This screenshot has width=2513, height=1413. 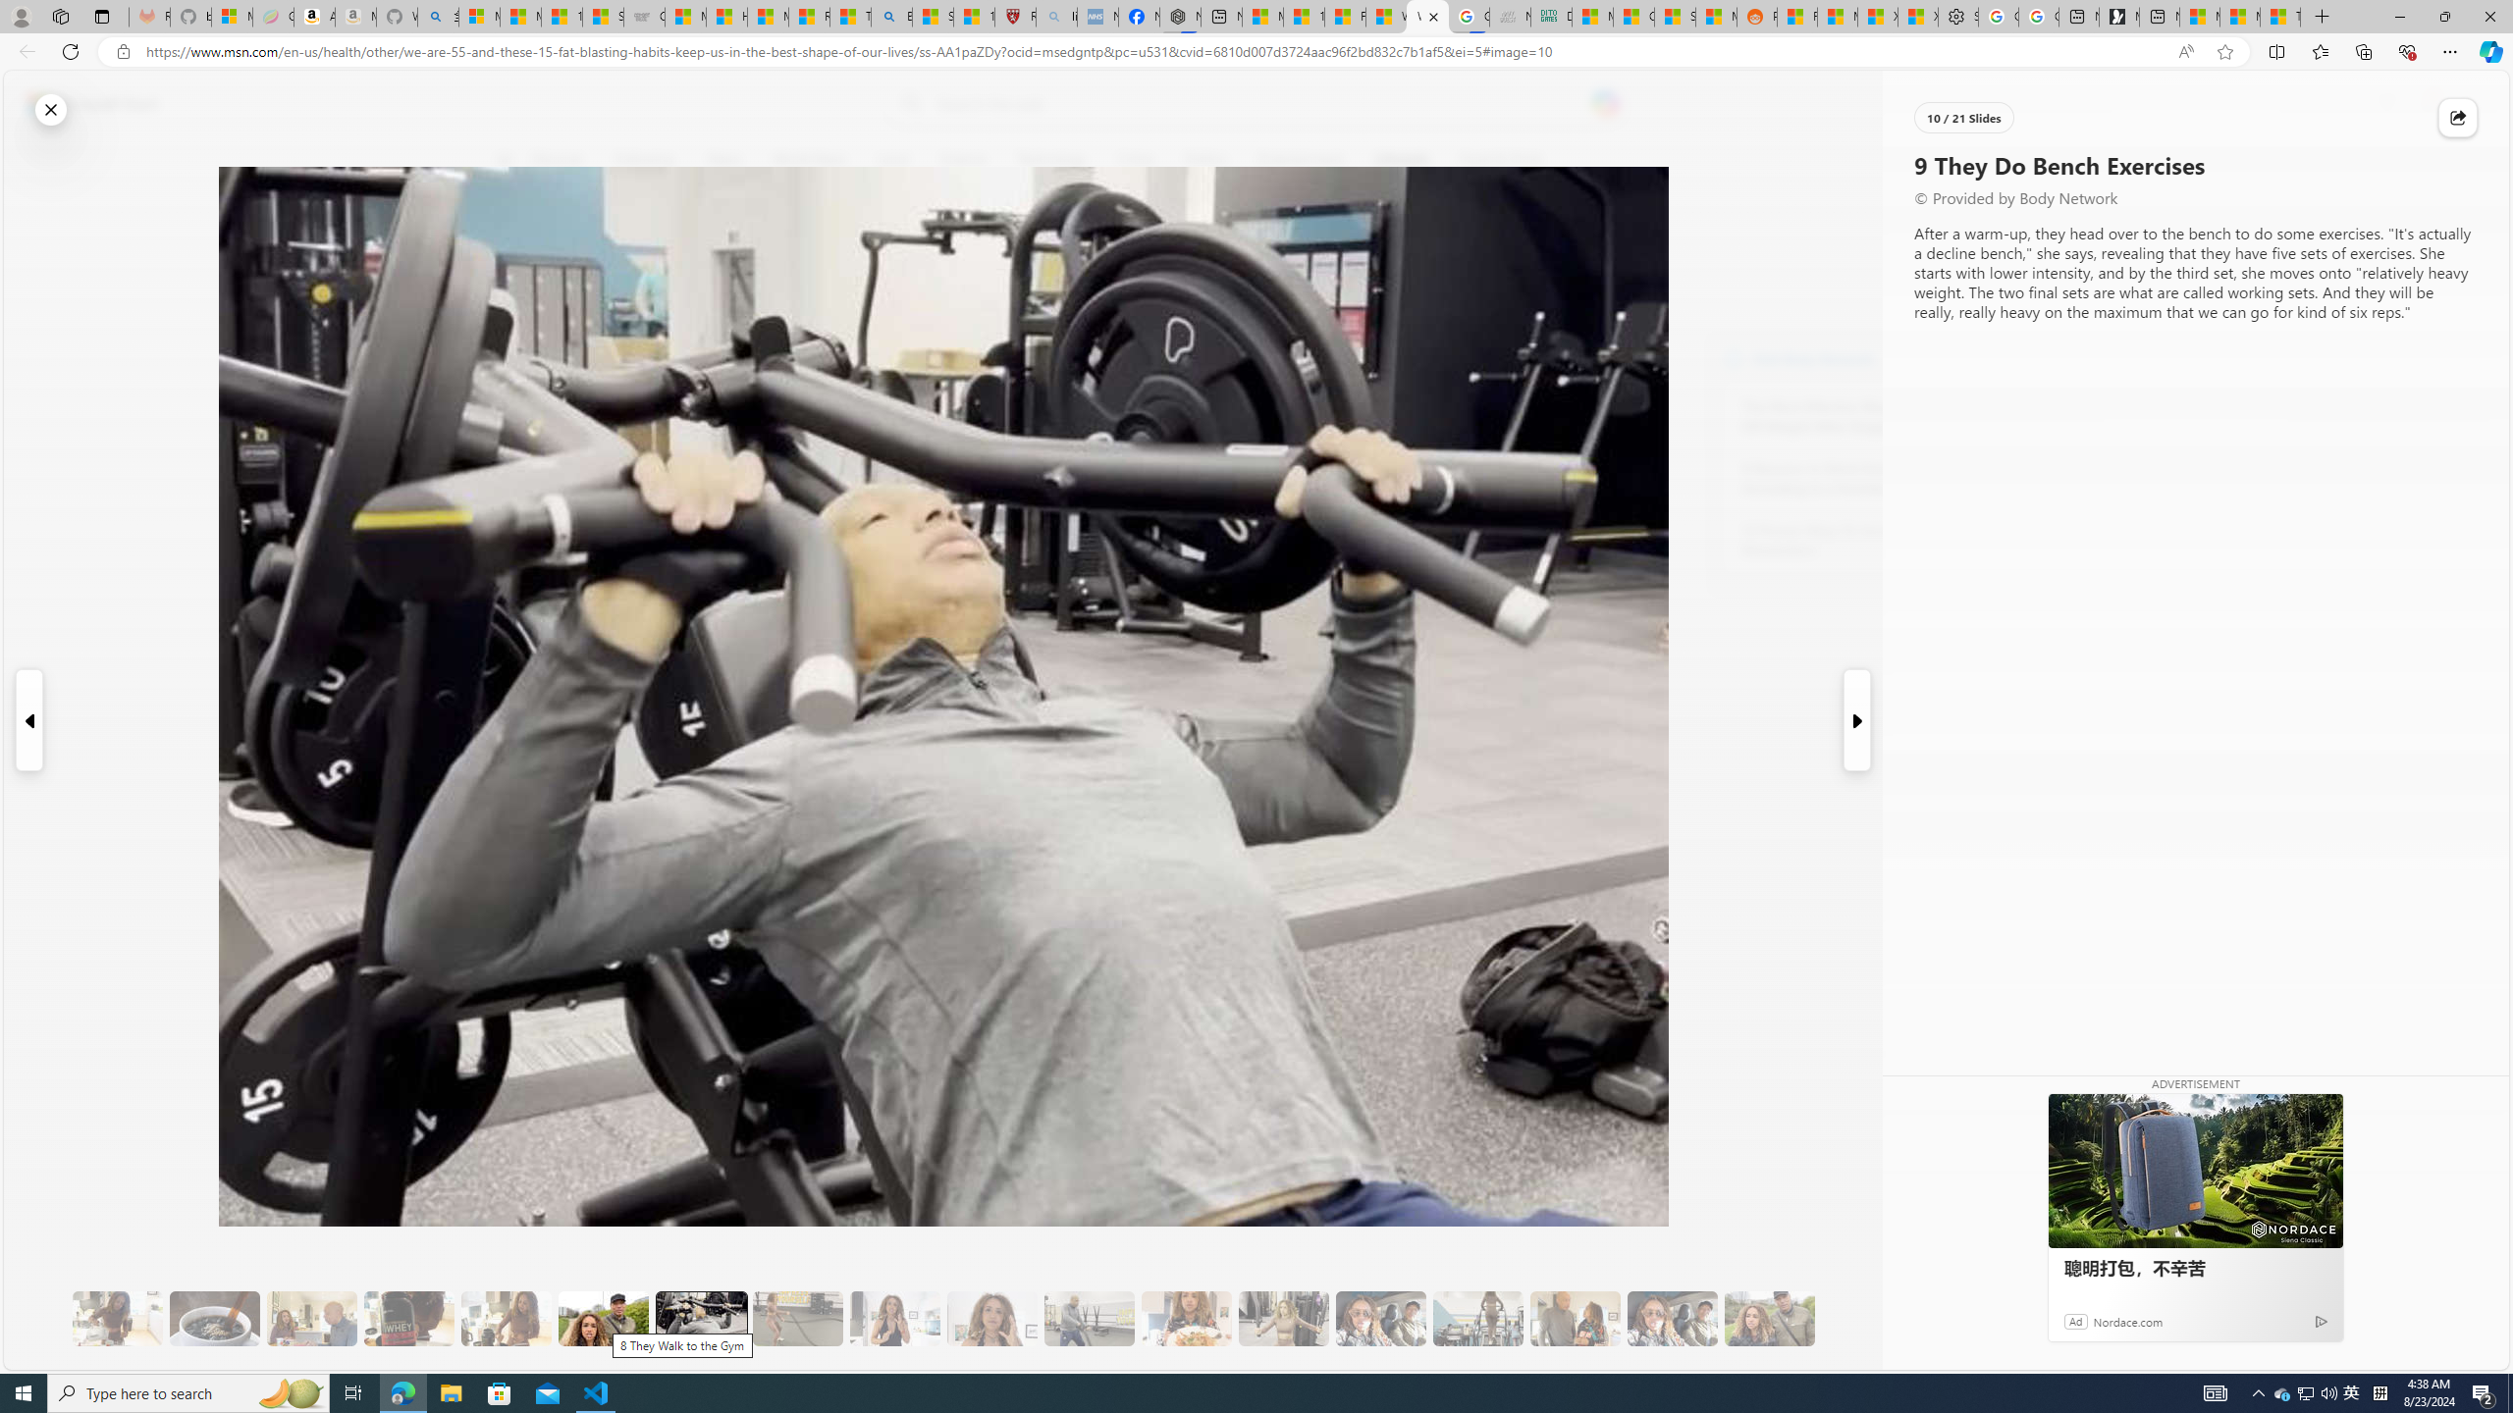 What do you see at coordinates (1673, 1319) in the screenshot?
I see `19 It Also Simplifies Thiings` at bounding box center [1673, 1319].